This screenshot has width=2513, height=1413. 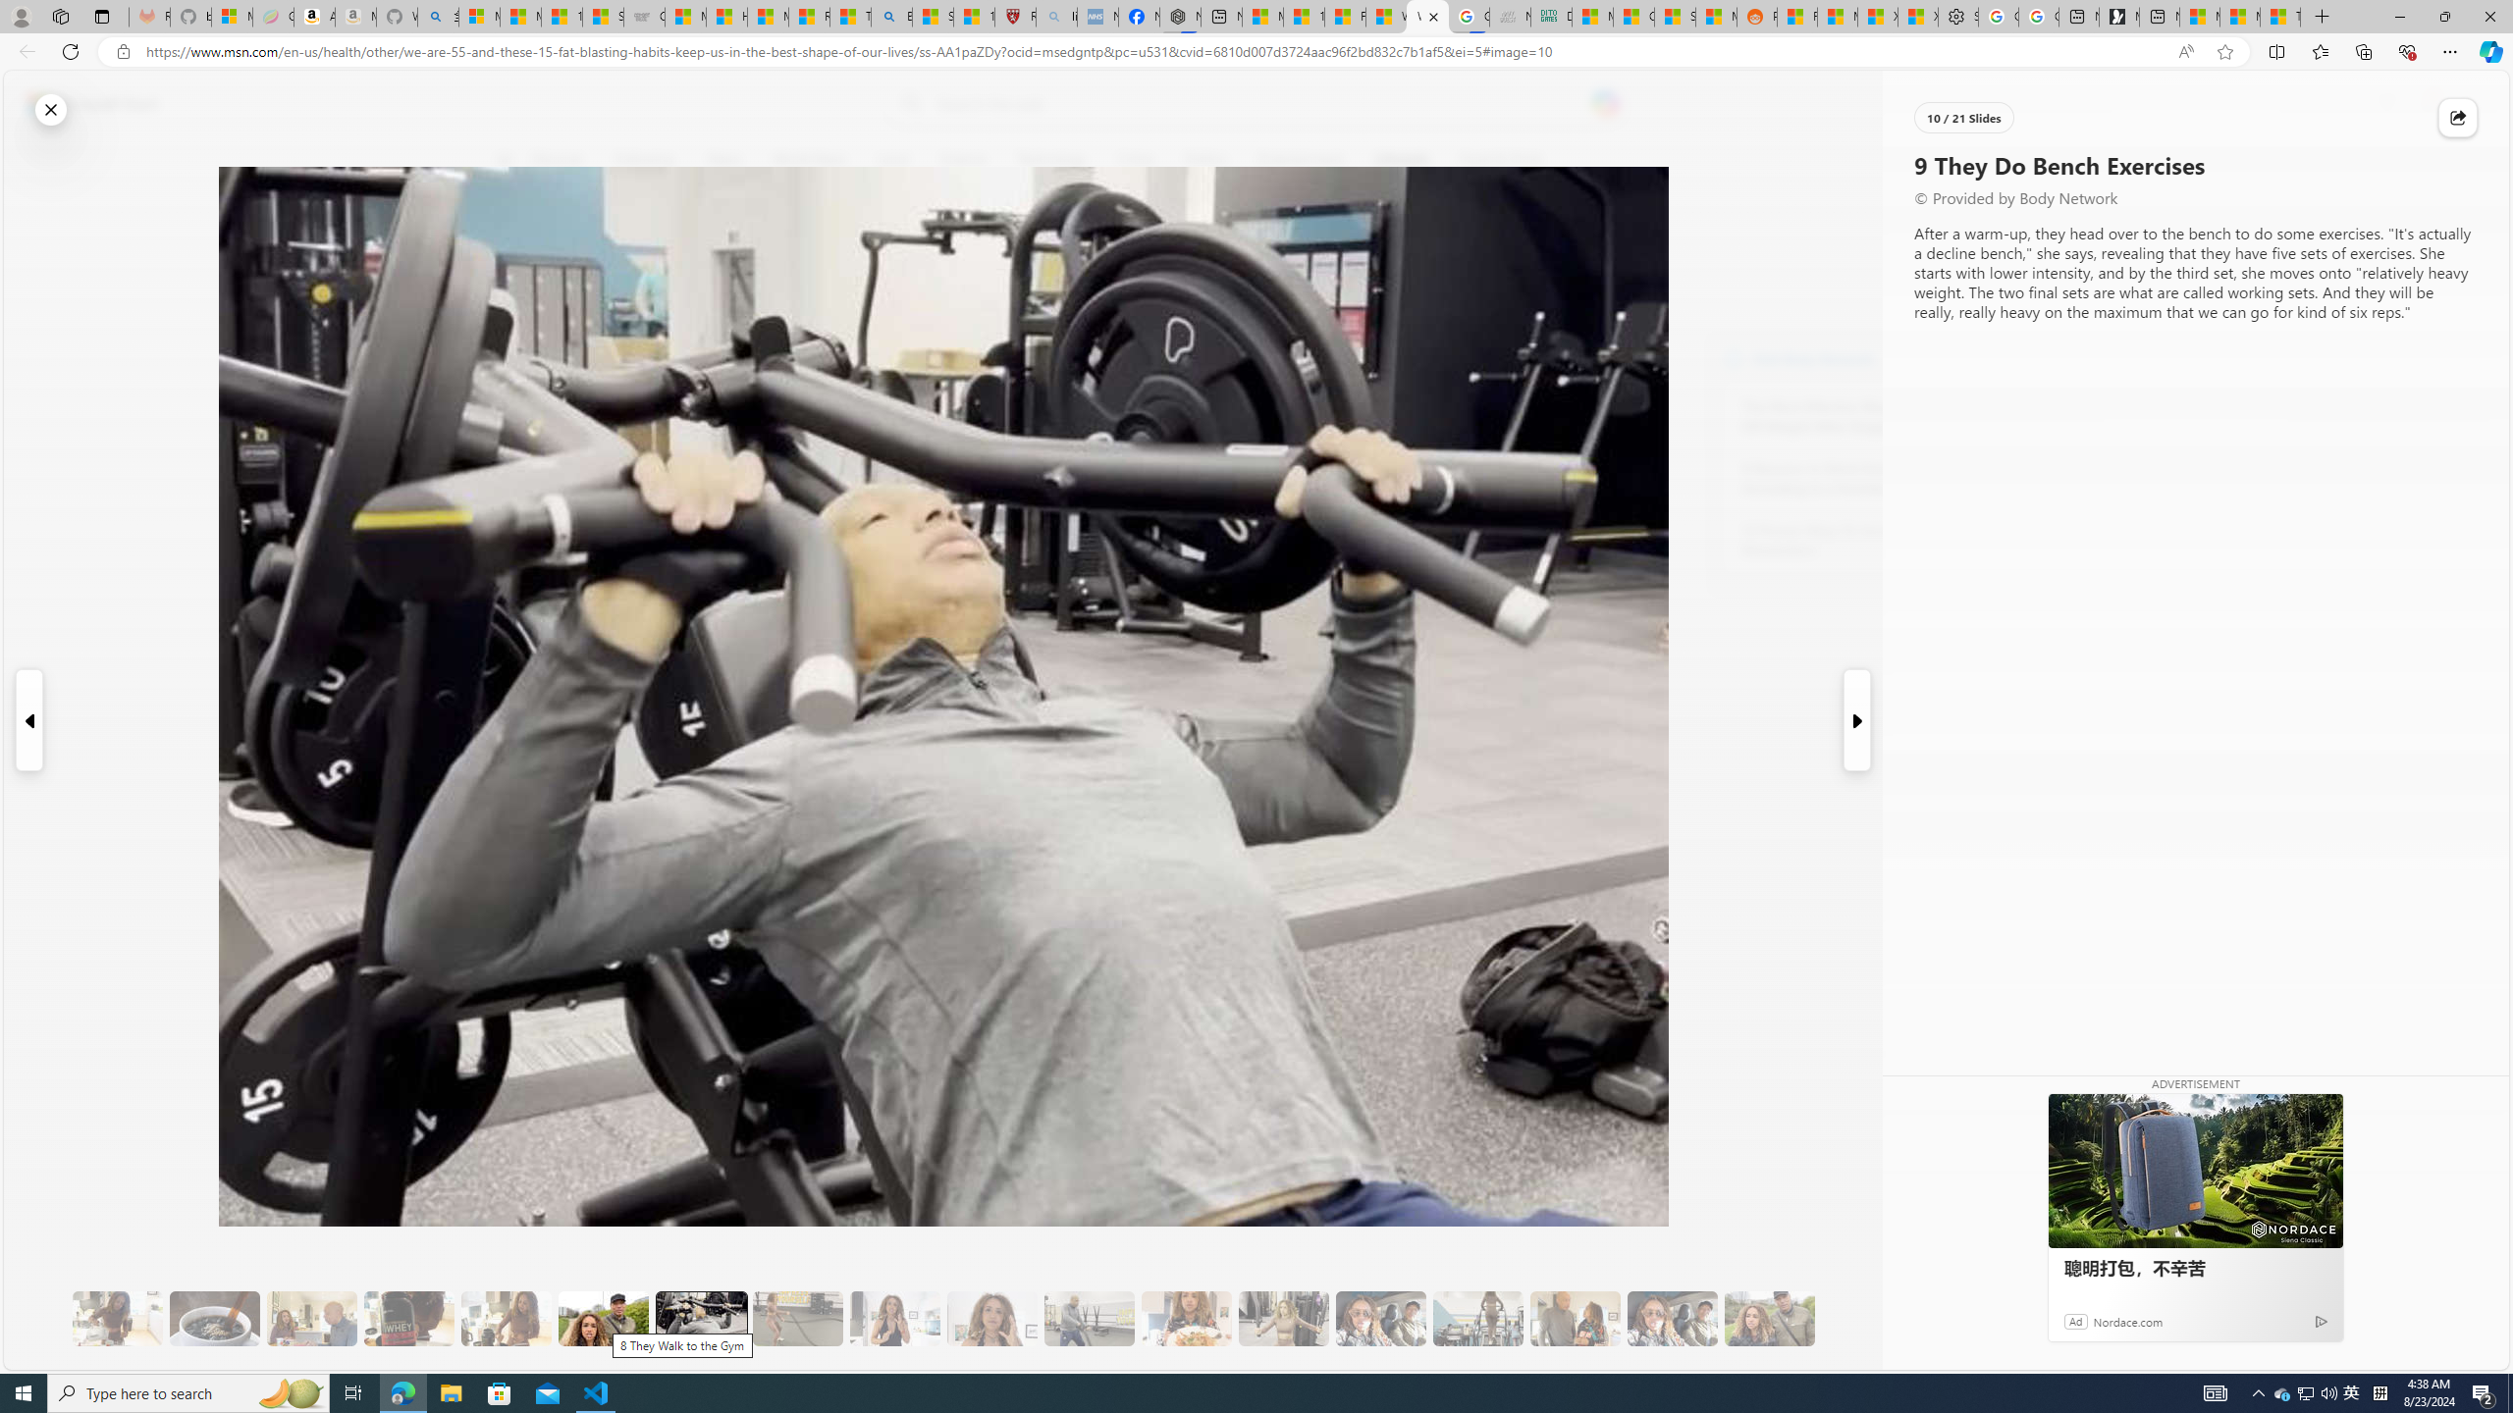 What do you see at coordinates (1673, 1319) in the screenshot?
I see `19 It Also Simplifies Thiings` at bounding box center [1673, 1319].